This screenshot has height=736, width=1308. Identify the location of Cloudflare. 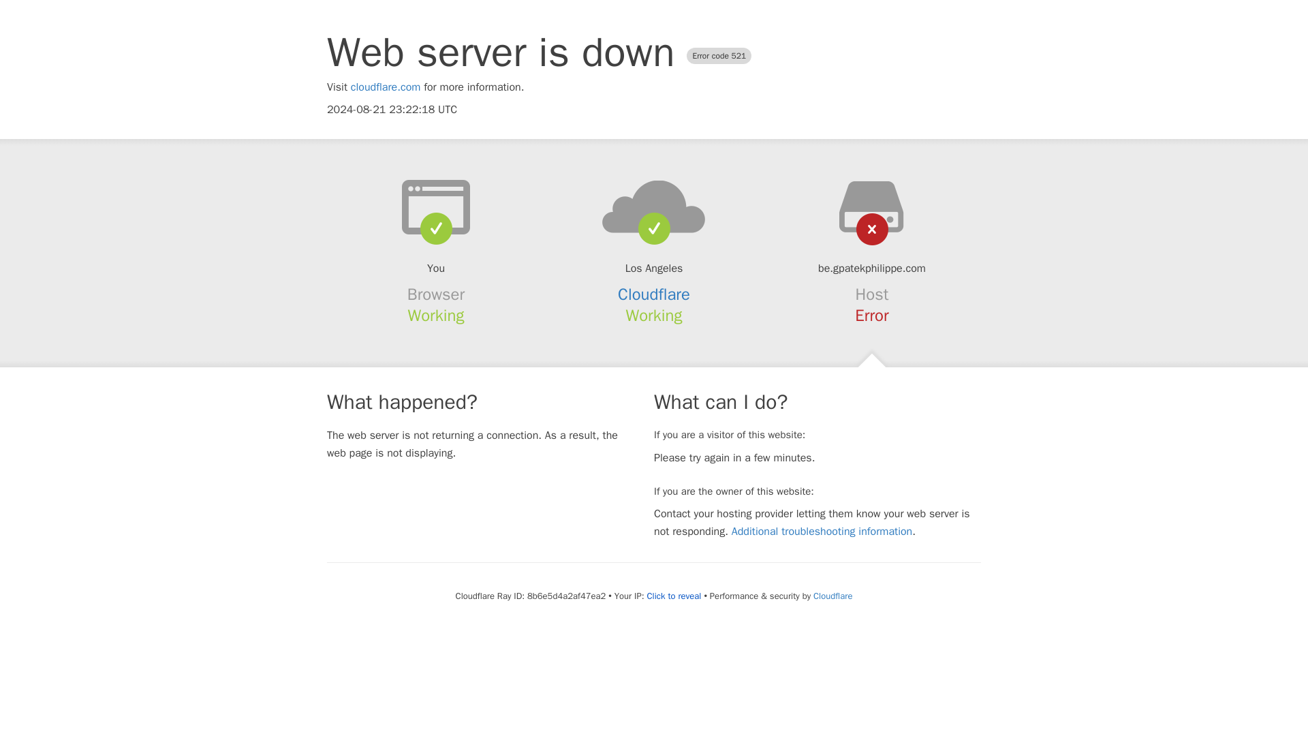
(654, 294).